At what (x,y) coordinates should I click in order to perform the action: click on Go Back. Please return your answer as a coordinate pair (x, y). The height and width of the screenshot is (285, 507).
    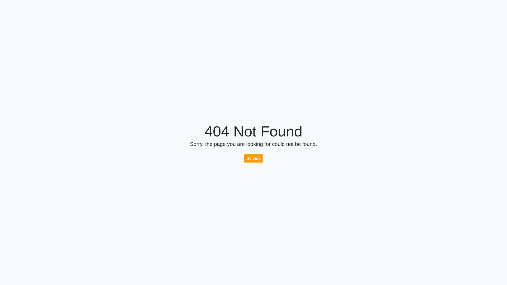
    Looking at the image, I should click on (253, 158).